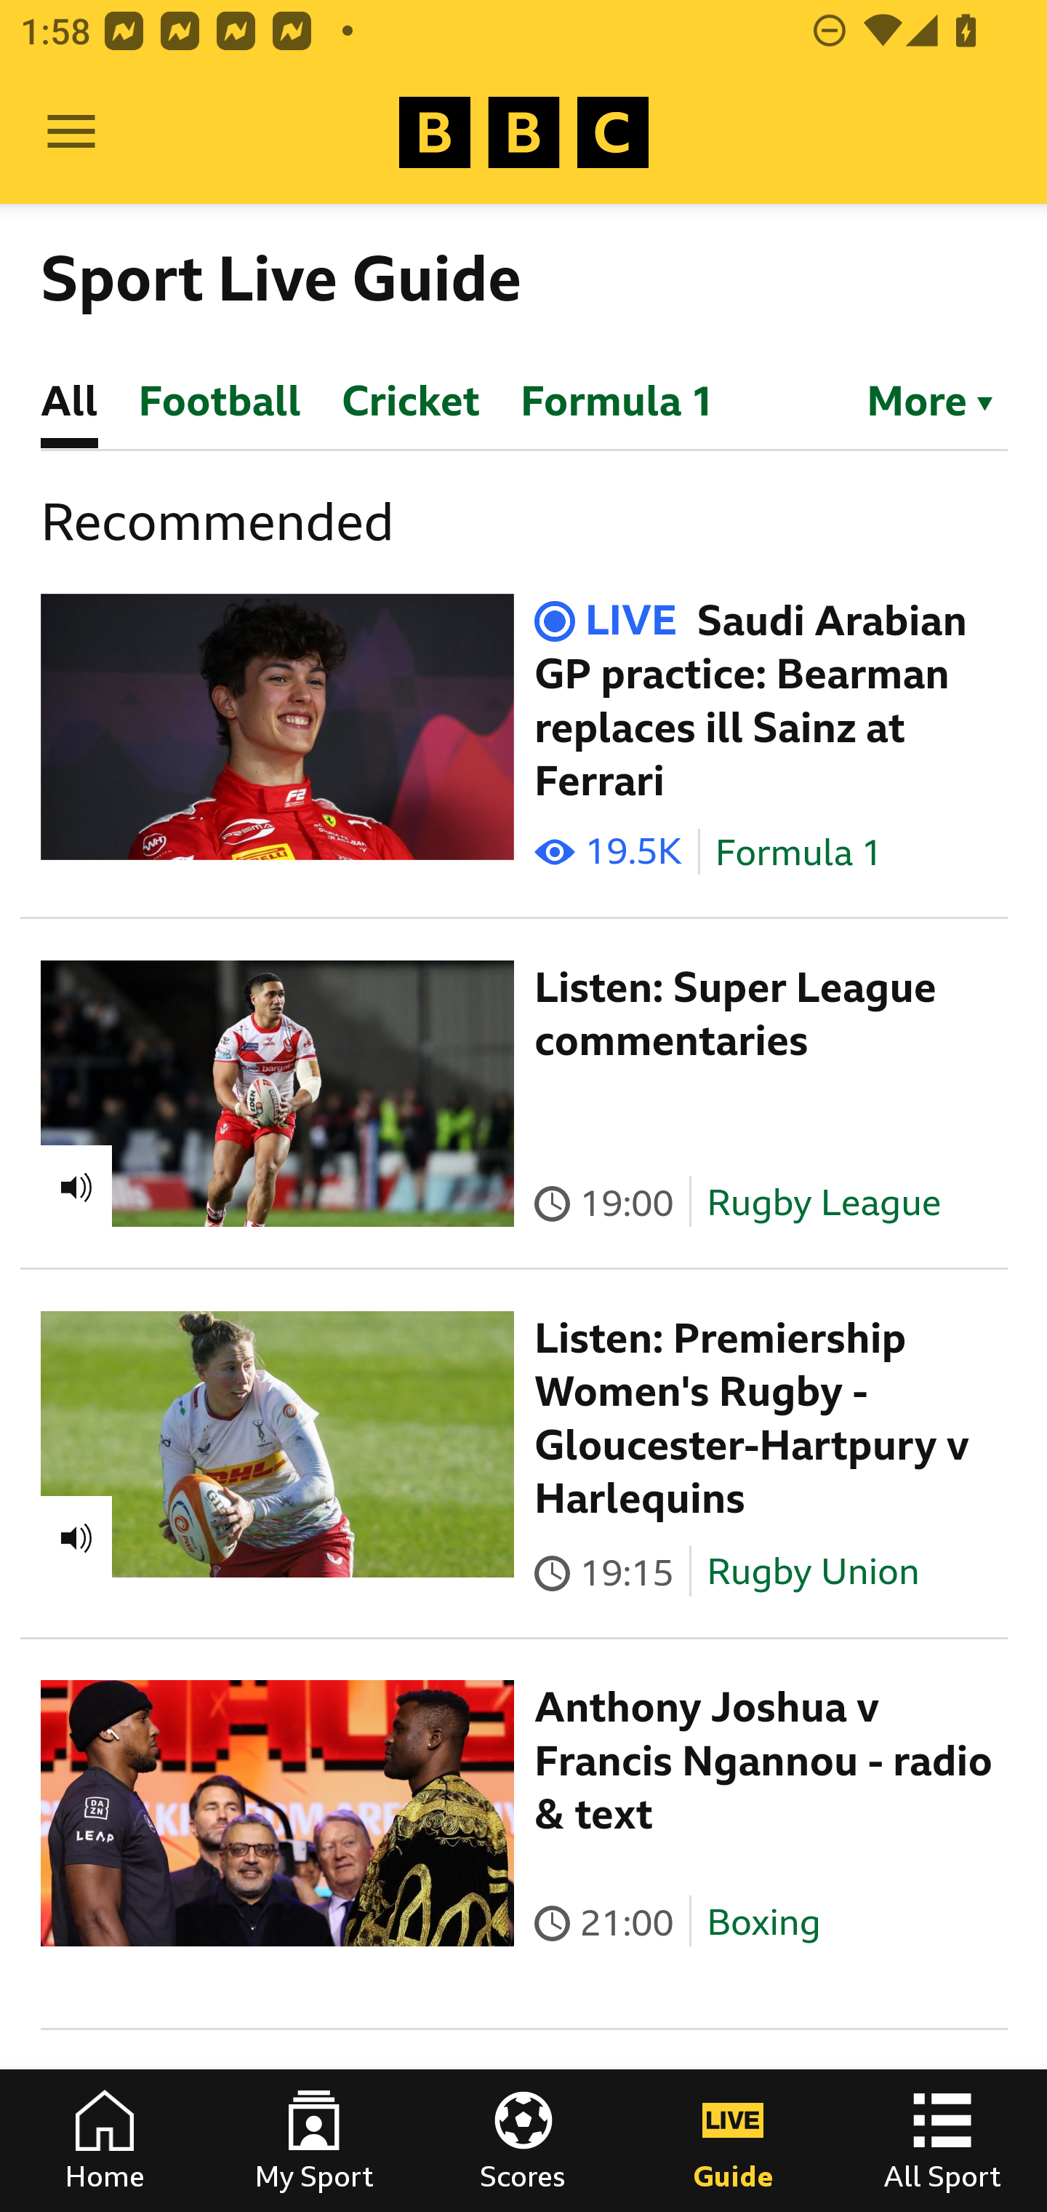  Describe the element at coordinates (523, 2141) in the screenshot. I see `Scores` at that location.